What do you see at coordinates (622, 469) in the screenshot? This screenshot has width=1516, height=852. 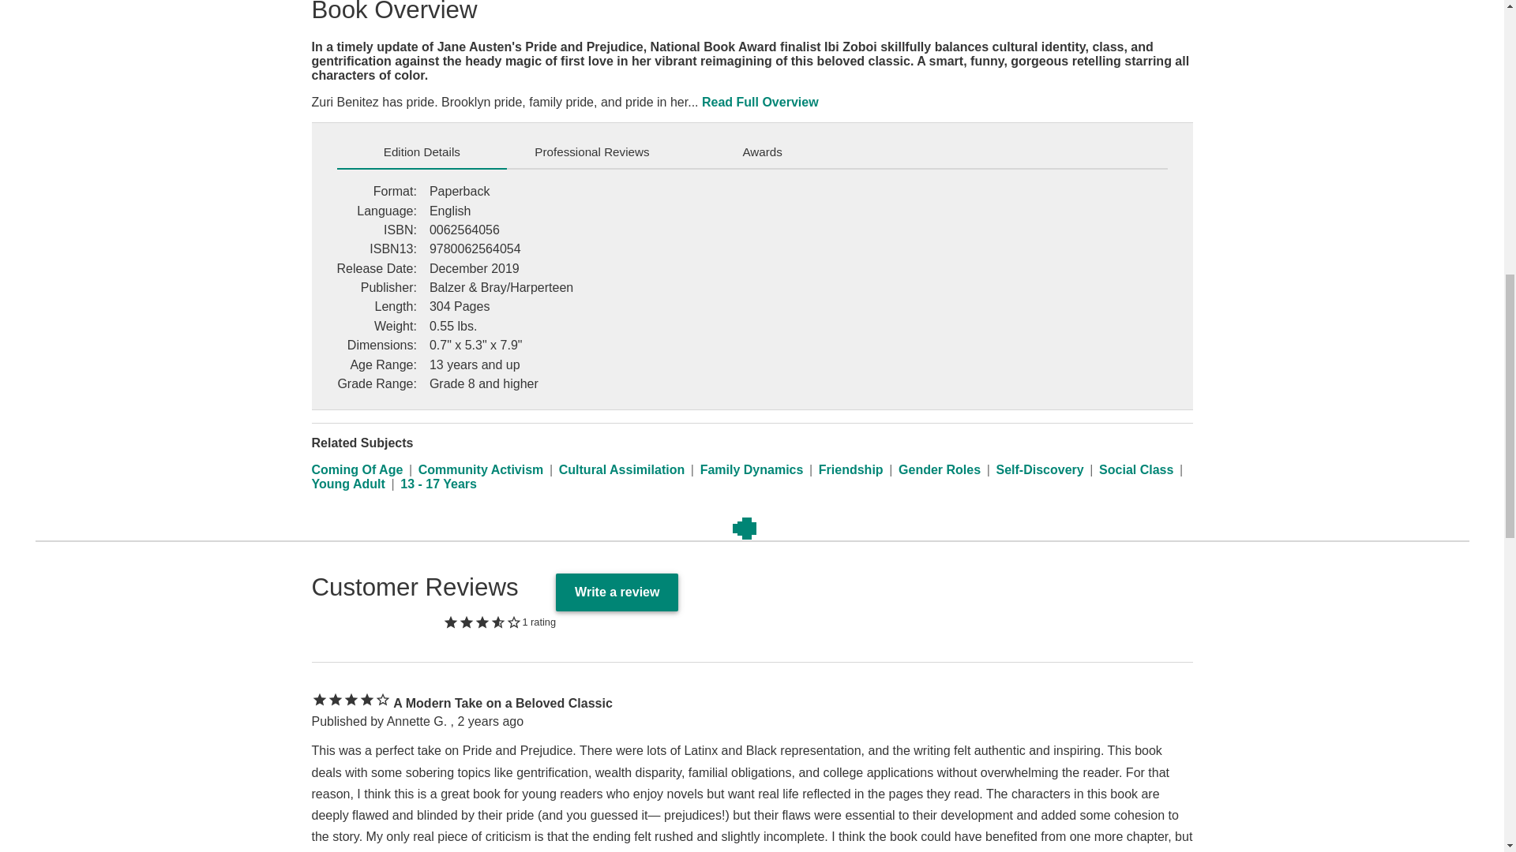 I see `Cultural Assimilation` at bounding box center [622, 469].